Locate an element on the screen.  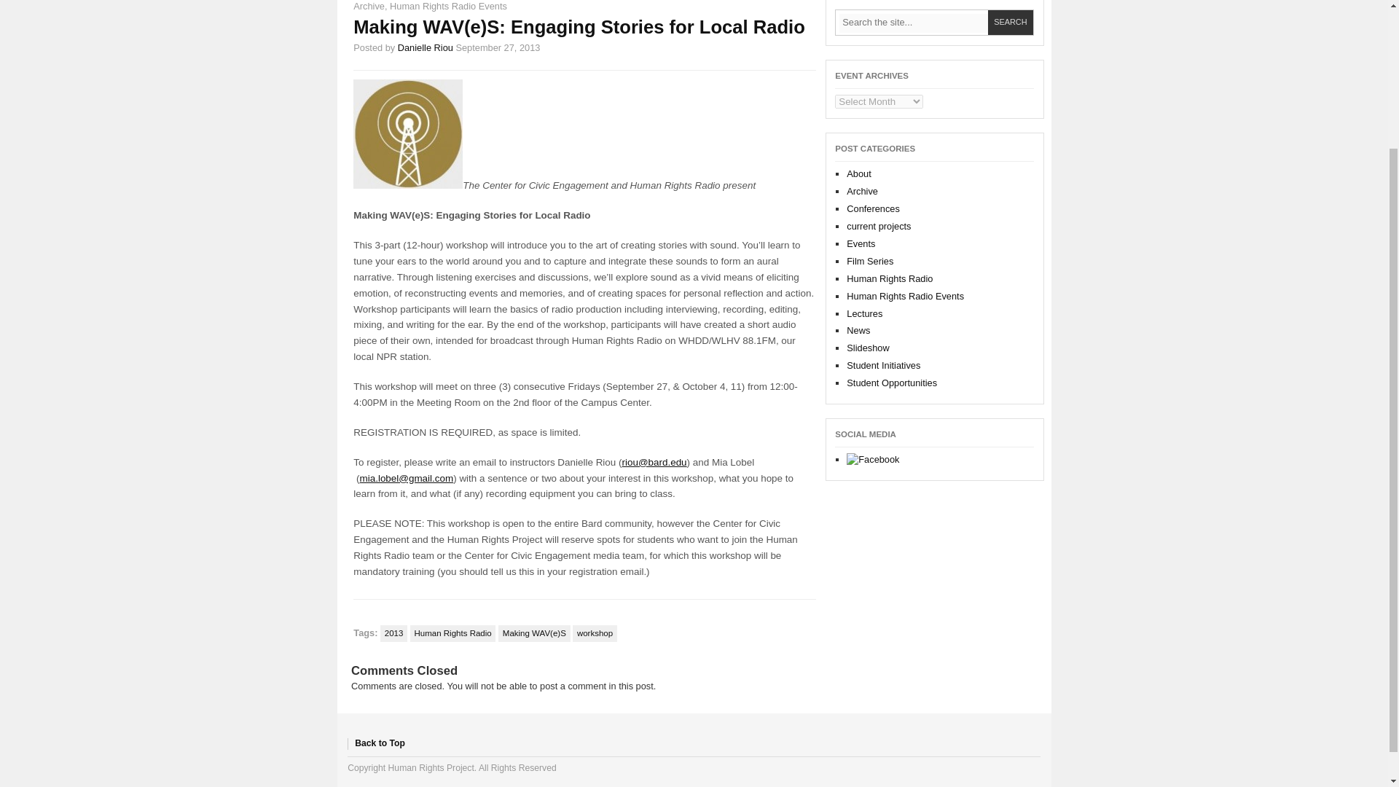
Danielle Riou is located at coordinates (426, 48).